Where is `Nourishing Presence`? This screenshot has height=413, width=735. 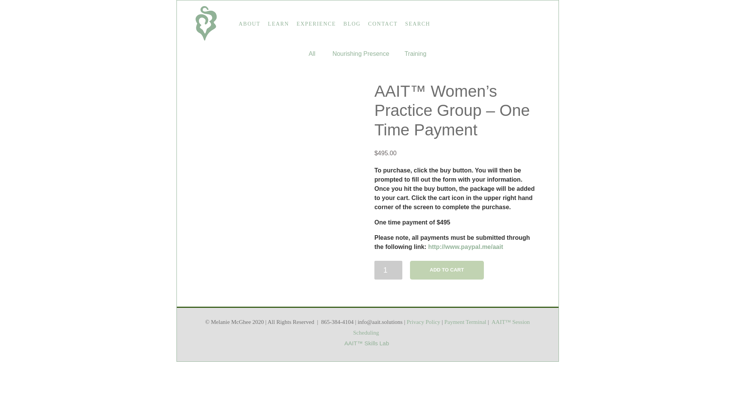 Nourishing Presence is located at coordinates (361, 54).